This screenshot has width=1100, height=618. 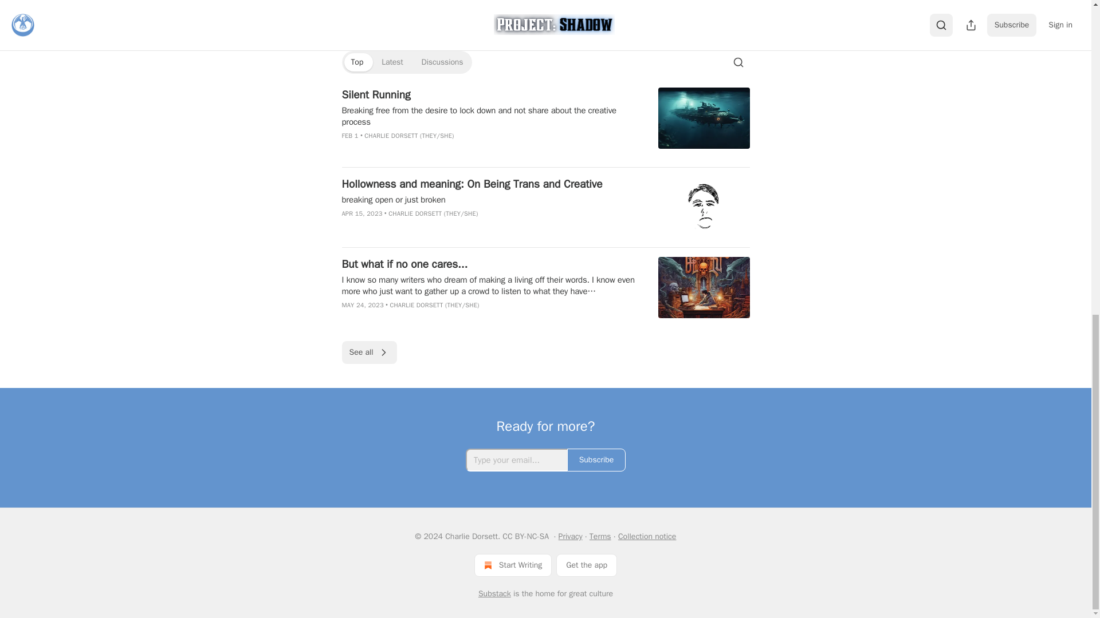 What do you see at coordinates (392, 62) in the screenshot?
I see `Latest` at bounding box center [392, 62].